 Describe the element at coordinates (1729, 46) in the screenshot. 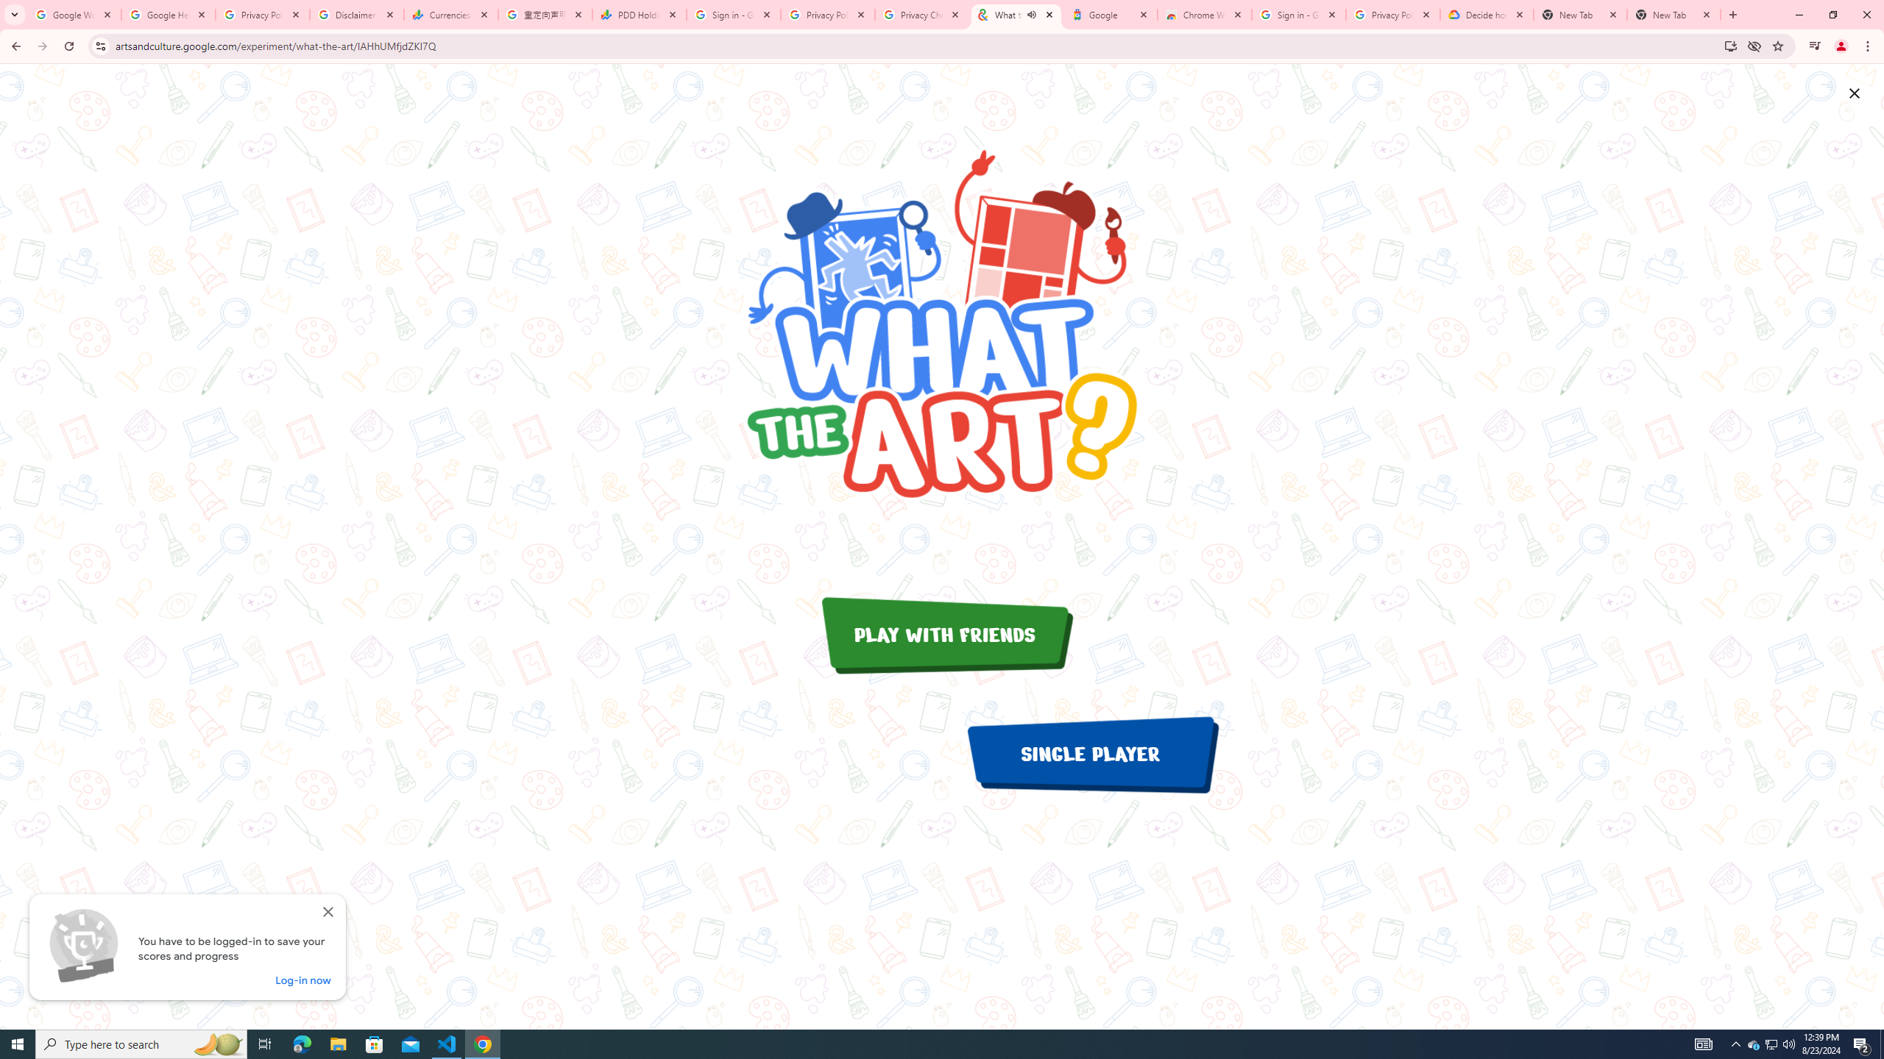

I see `Install Google Arts & Culture` at that location.